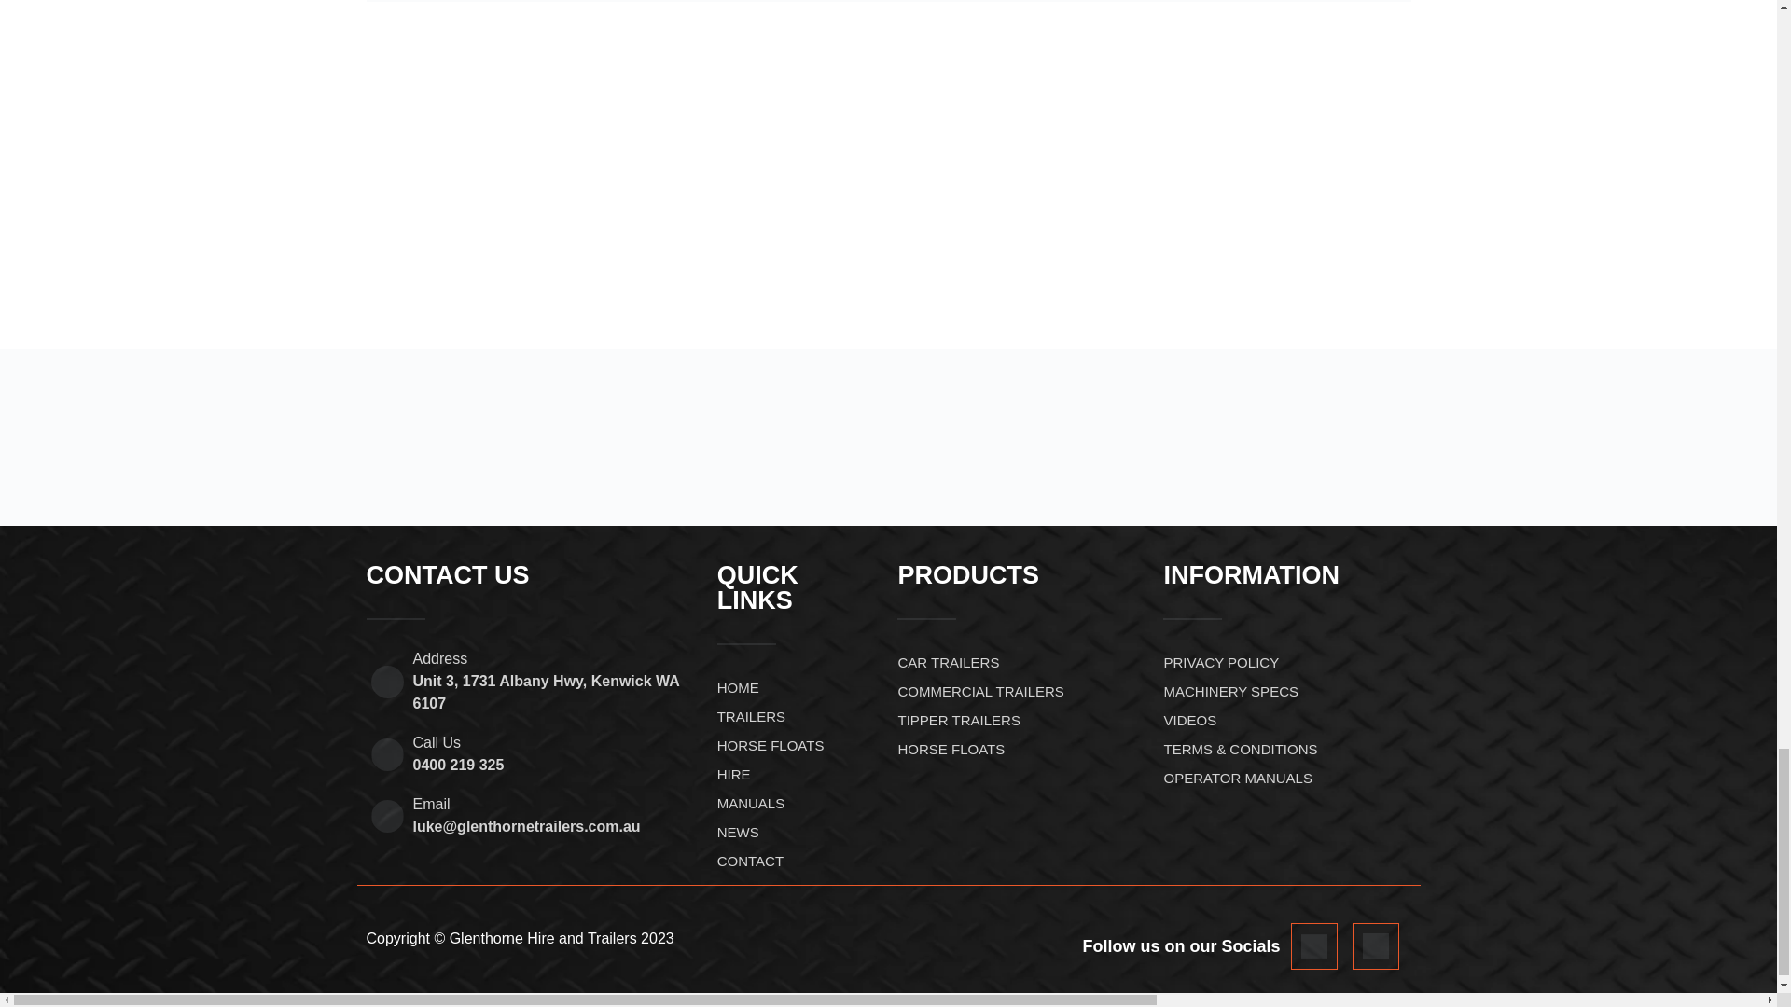  What do you see at coordinates (798, 687) in the screenshot?
I see `HOME` at bounding box center [798, 687].